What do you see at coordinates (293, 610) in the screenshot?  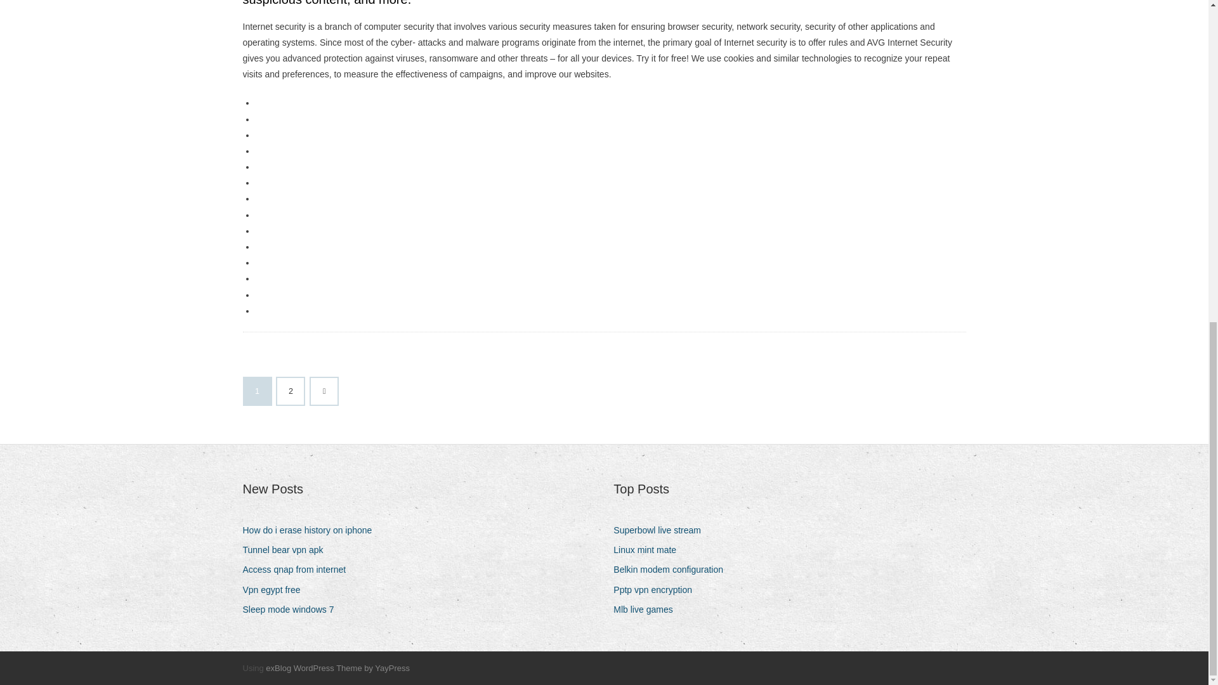 I see `Sleep mode windows 7` at bounding box center [293, 610].